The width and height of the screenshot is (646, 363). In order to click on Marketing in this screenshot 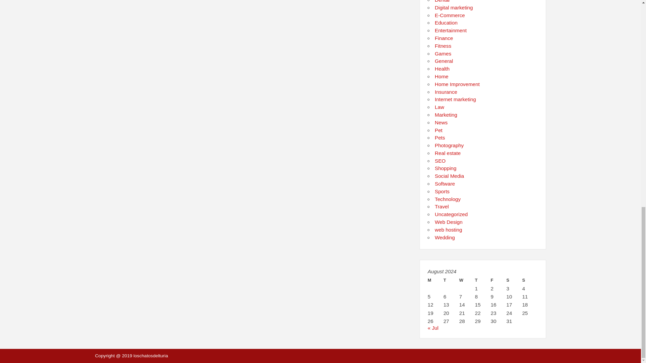, I will do `click(446, 114)`.